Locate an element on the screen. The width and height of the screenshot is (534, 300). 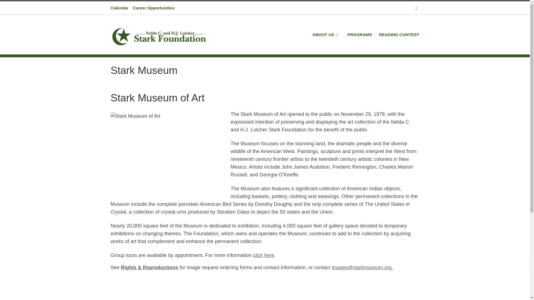
Calendar is located at coordinates (120, 8).